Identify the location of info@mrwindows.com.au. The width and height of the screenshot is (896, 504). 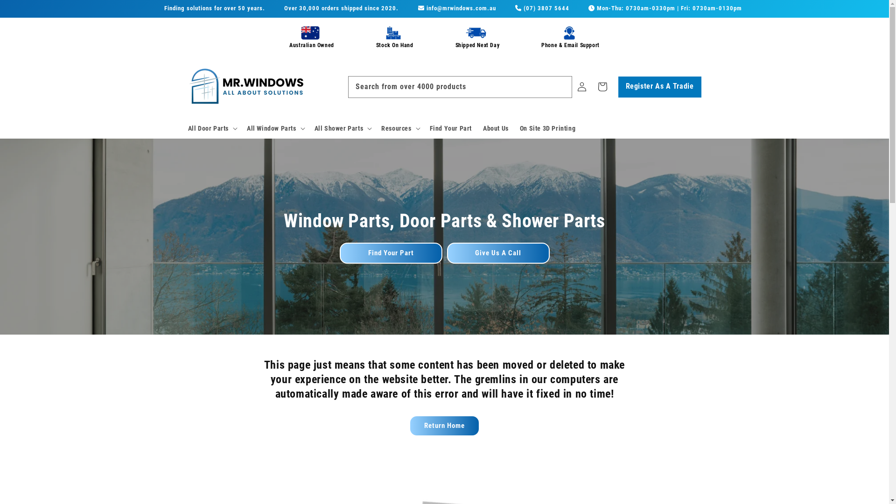
(457, 8).